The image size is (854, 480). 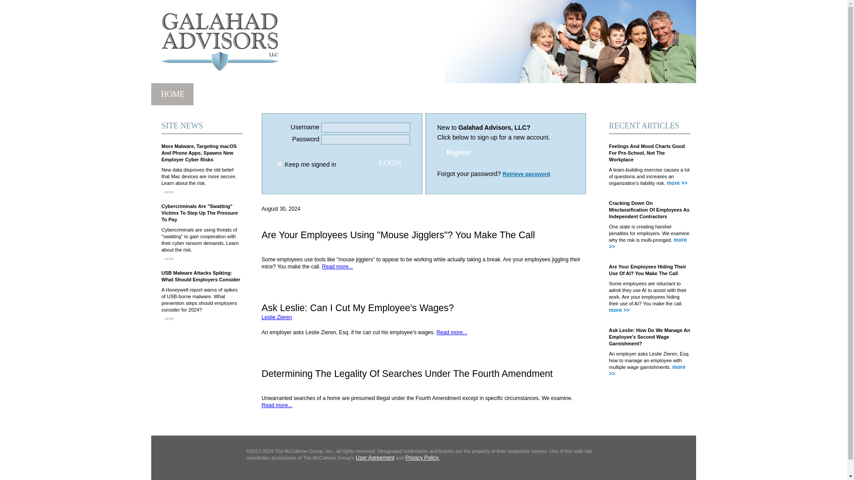 I want to click on Read more..., so click(x=337, y=266).